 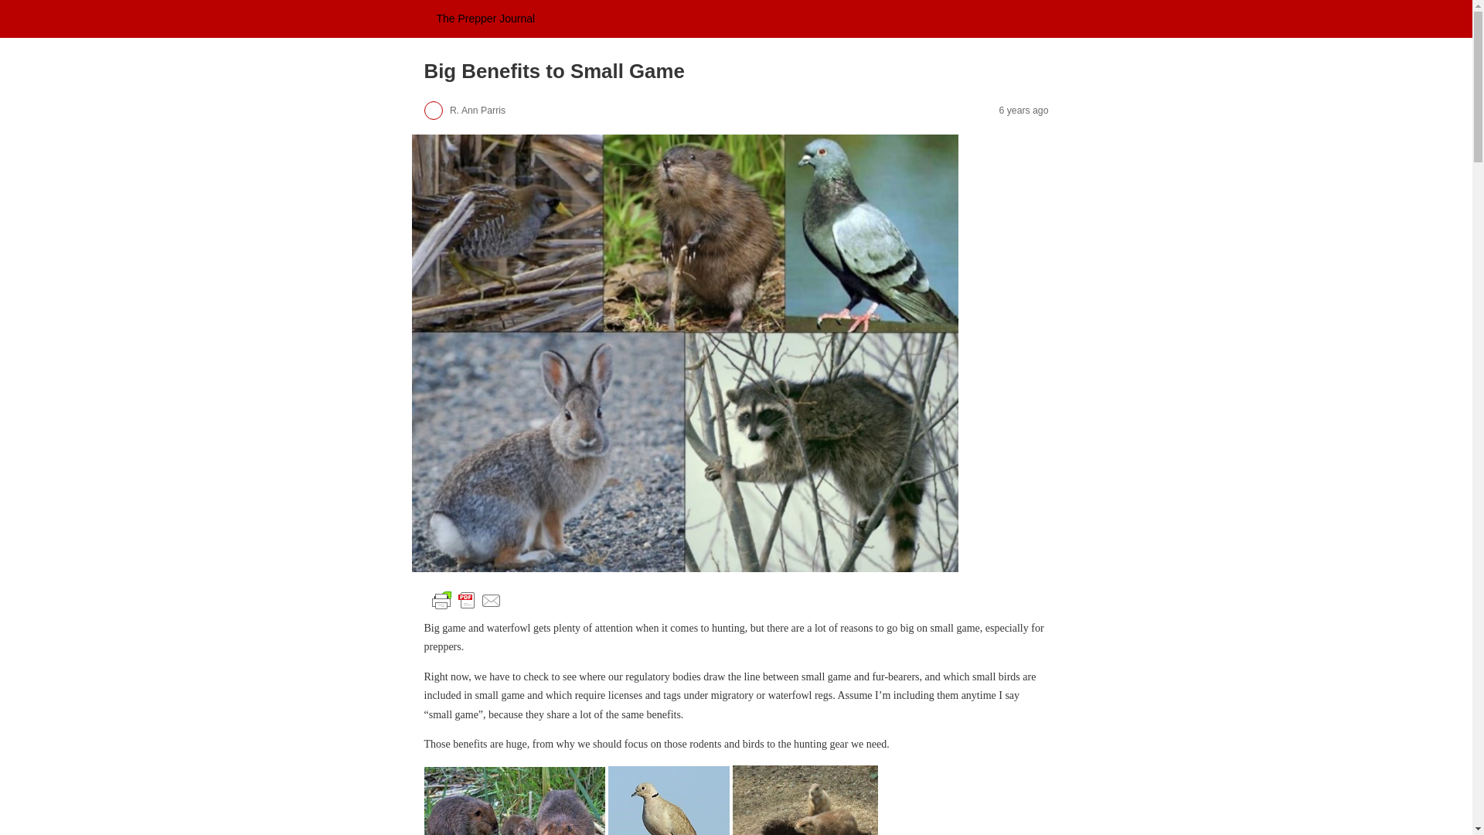 I want to click on Big Benefits to Small Game 2, so click(x=514, y=801).